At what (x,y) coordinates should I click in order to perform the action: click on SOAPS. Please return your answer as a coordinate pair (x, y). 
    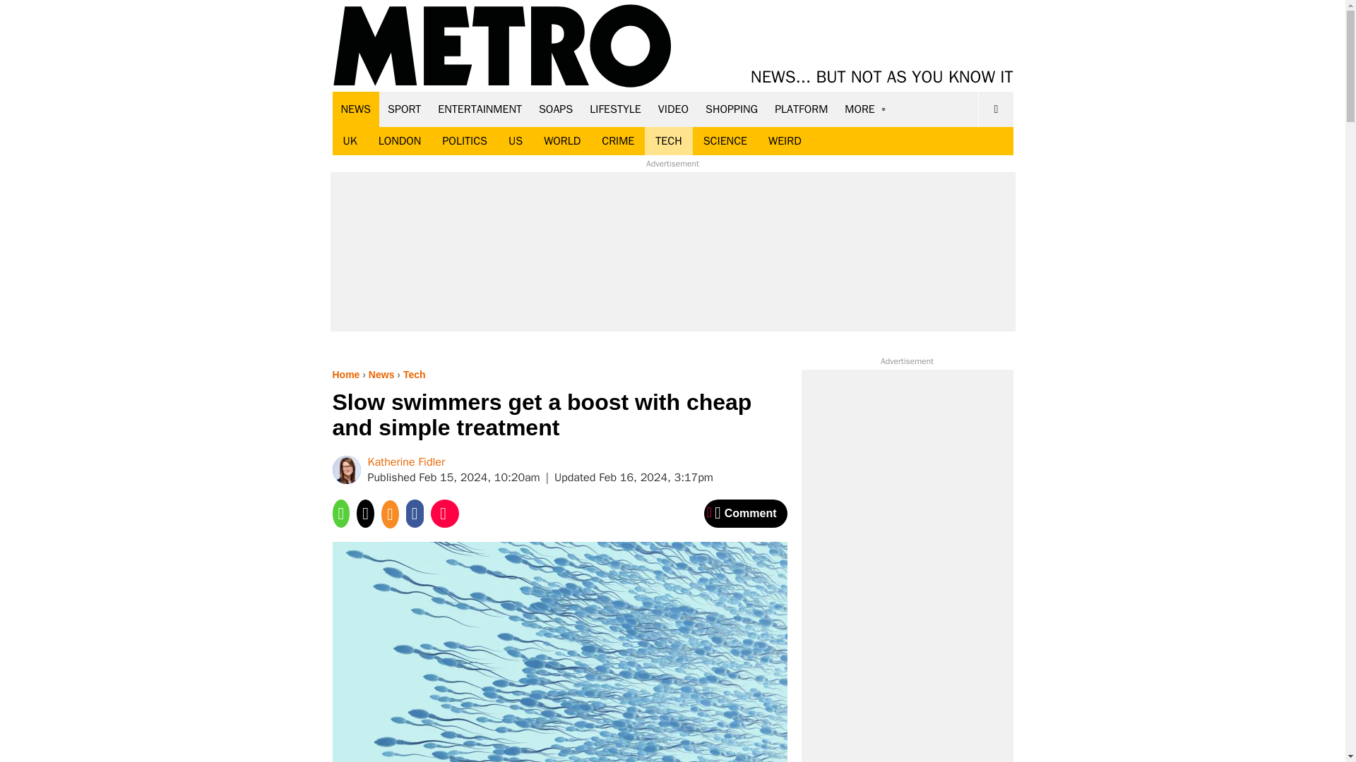
    Looking at the image, I should click on (555, 109).